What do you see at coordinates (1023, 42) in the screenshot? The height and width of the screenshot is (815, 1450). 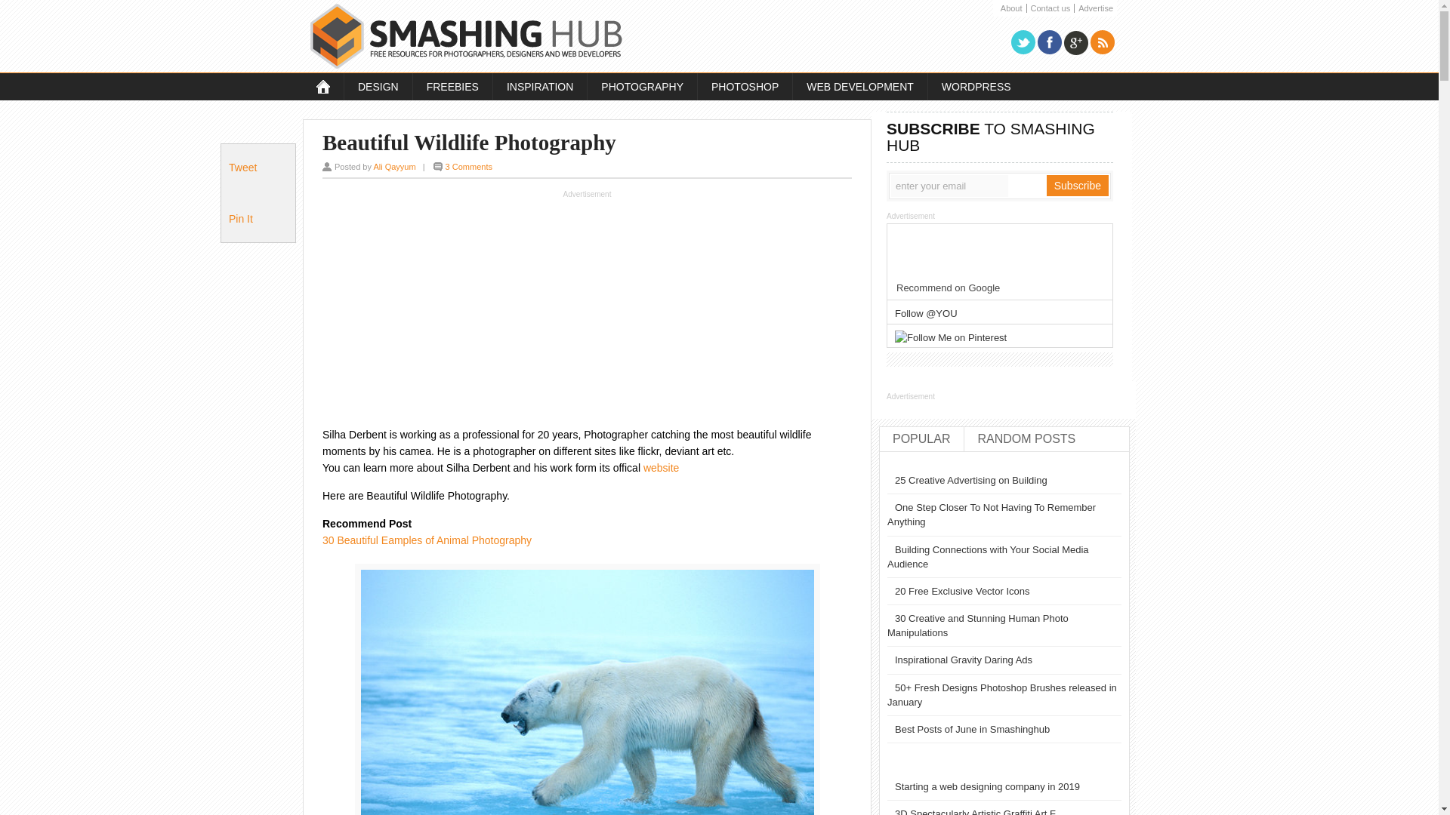 I see `Twitter` at bounding box center [1023, 42].